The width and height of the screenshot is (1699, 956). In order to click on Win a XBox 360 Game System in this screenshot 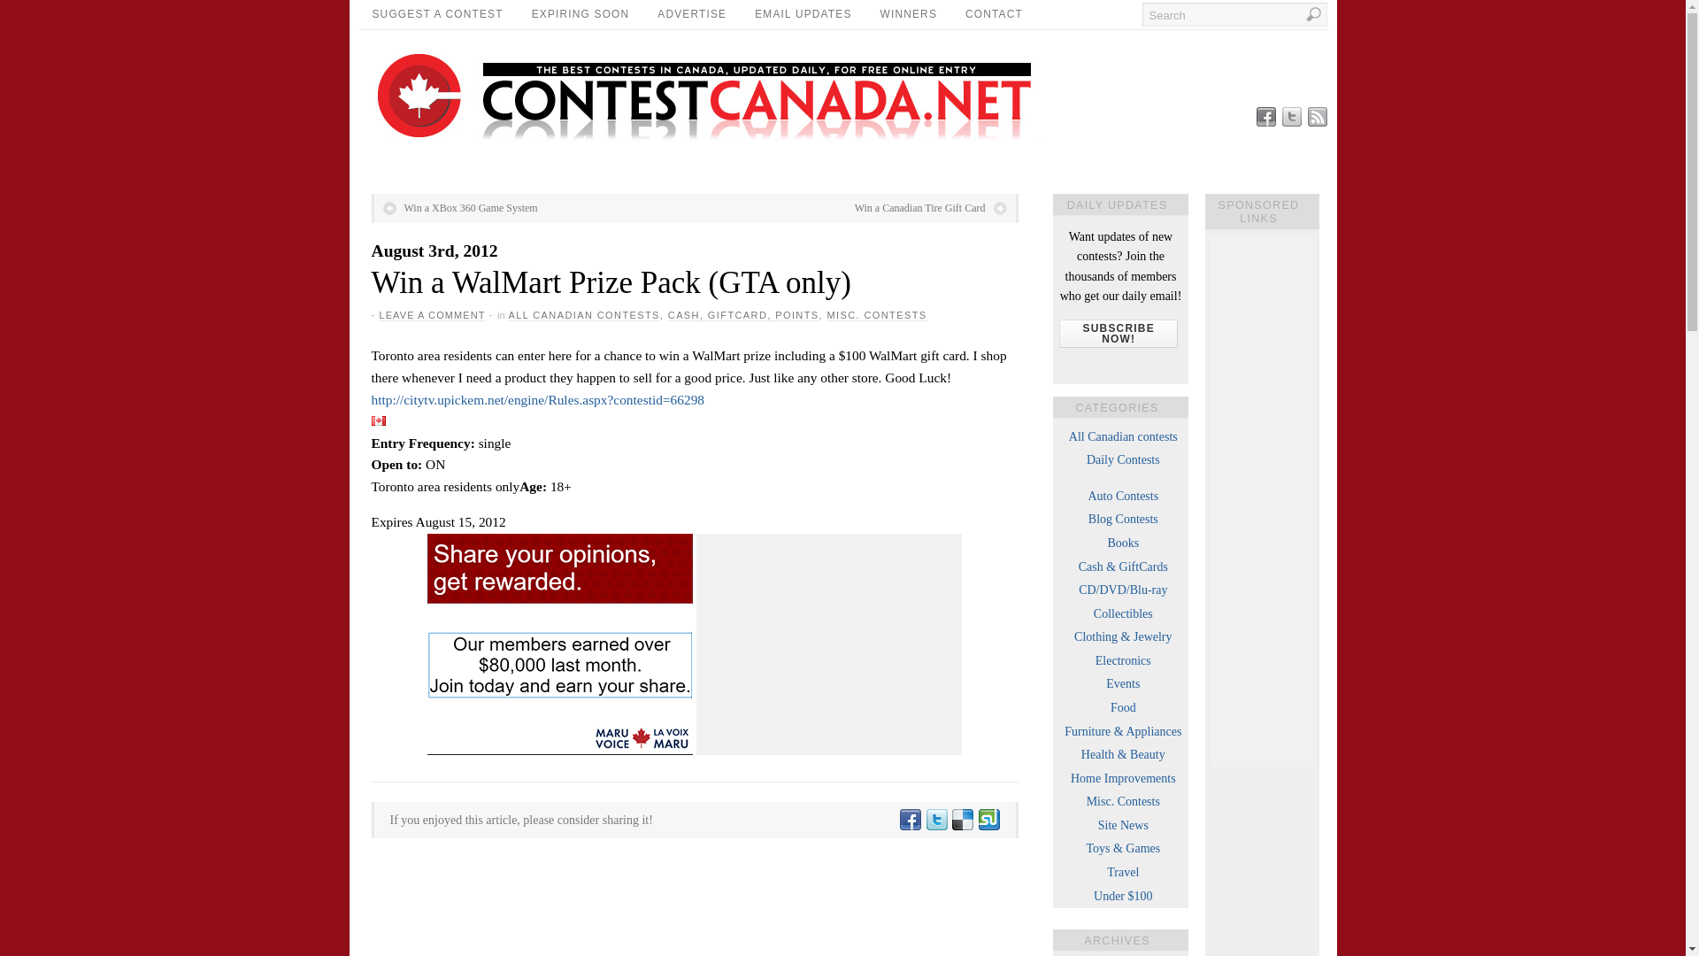, I will do `click(459, 207)`.